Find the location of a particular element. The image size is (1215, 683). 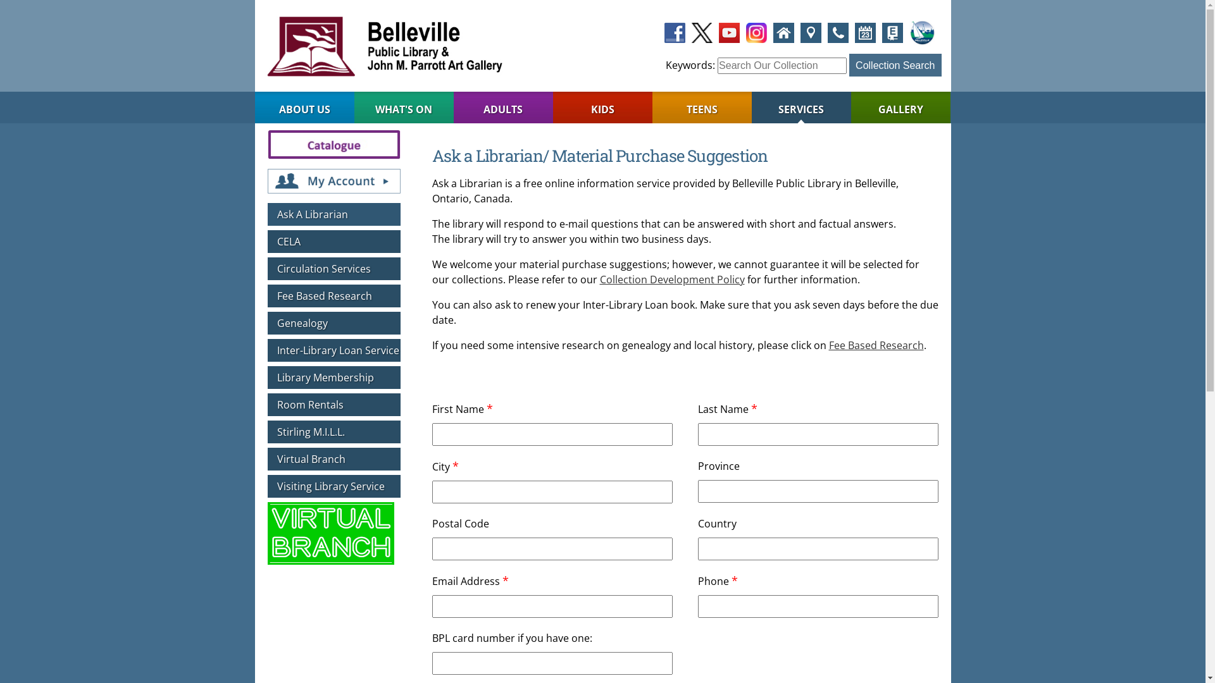

WHAT'S ON is located at coordinates (404, 108).